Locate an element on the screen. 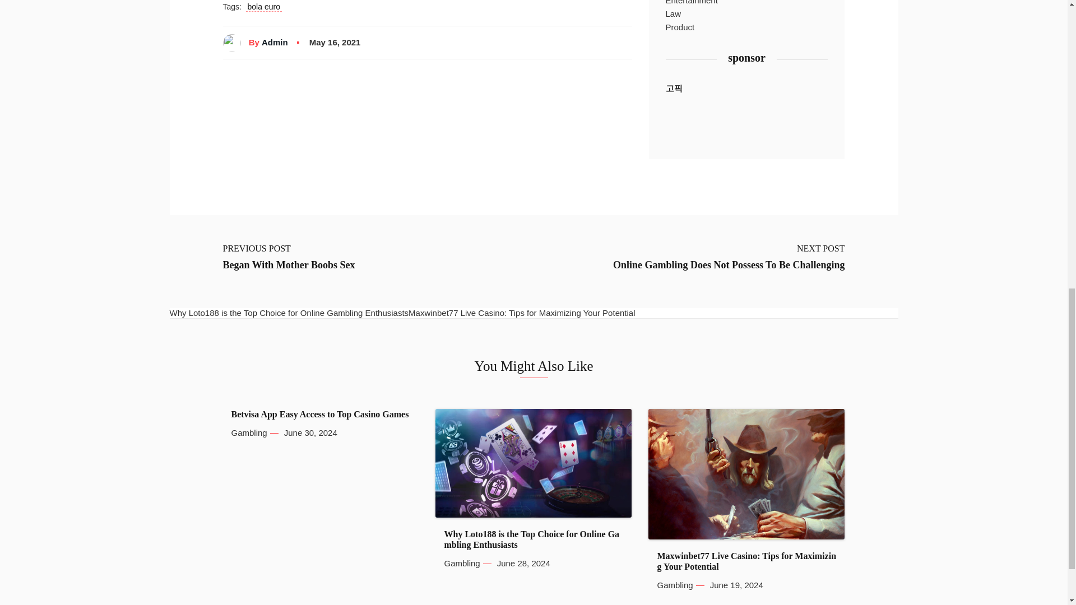  Law is located at coordinates (674, 13).